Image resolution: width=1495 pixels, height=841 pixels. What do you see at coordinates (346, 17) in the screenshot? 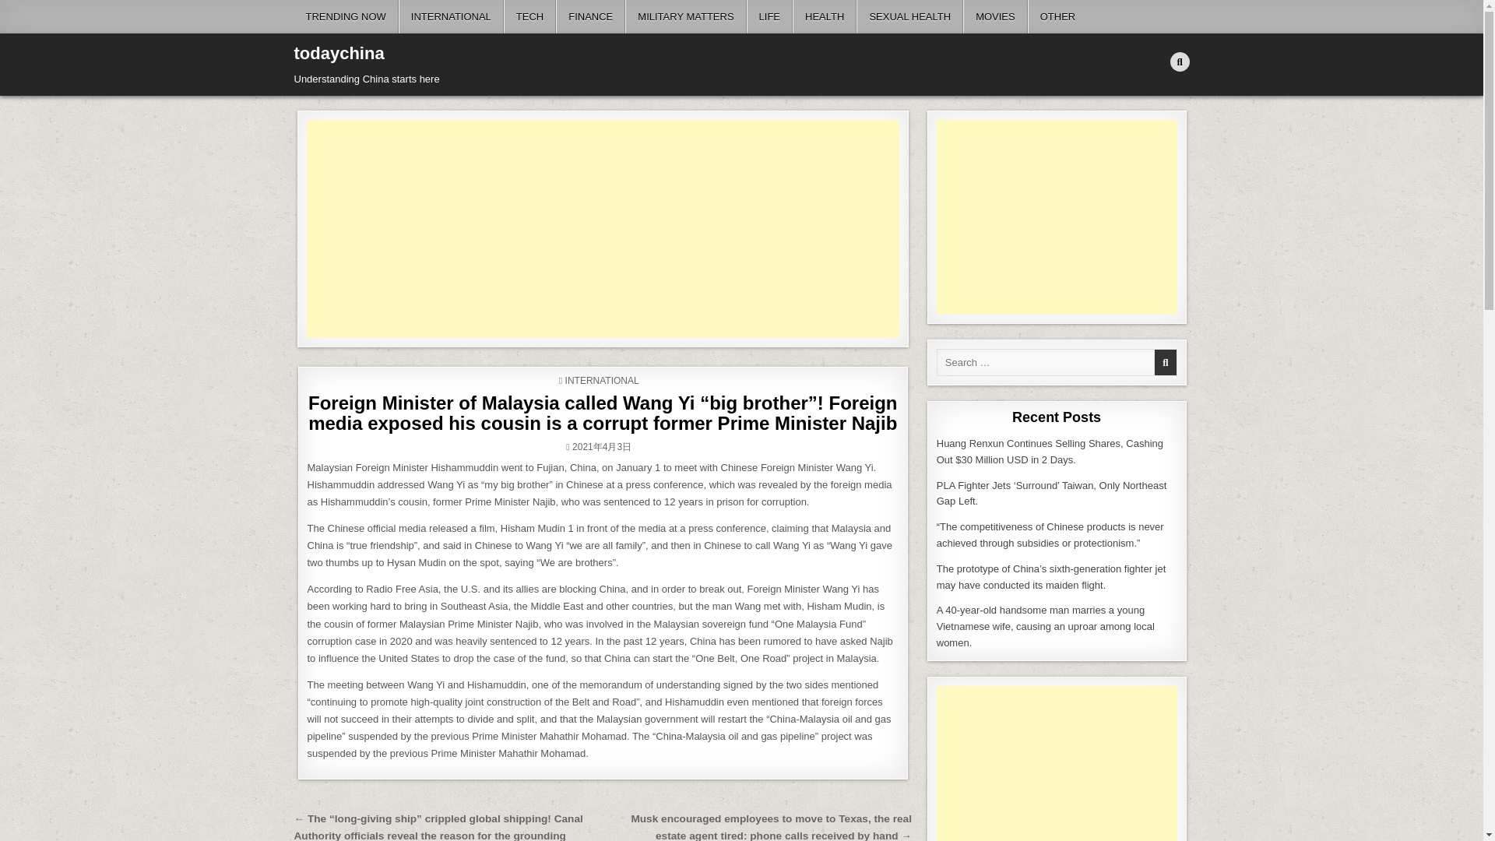
I see `TRENDING NOW` at bounding box center [346, 17].